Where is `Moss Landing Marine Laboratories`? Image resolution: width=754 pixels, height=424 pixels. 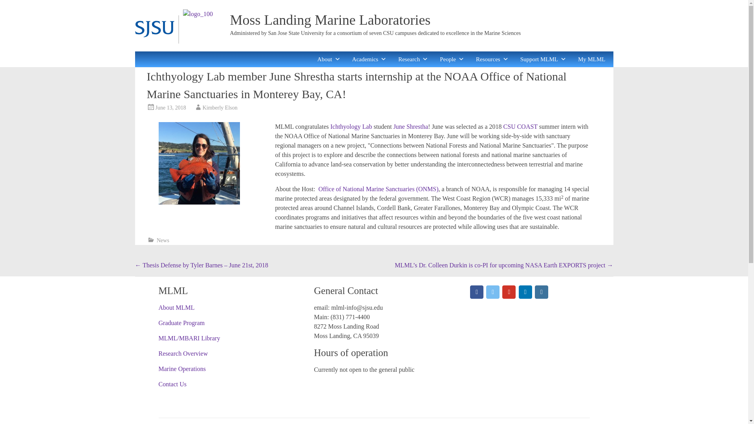
Moss Landing Marine Laboratories is located at coordinates (330, 20).